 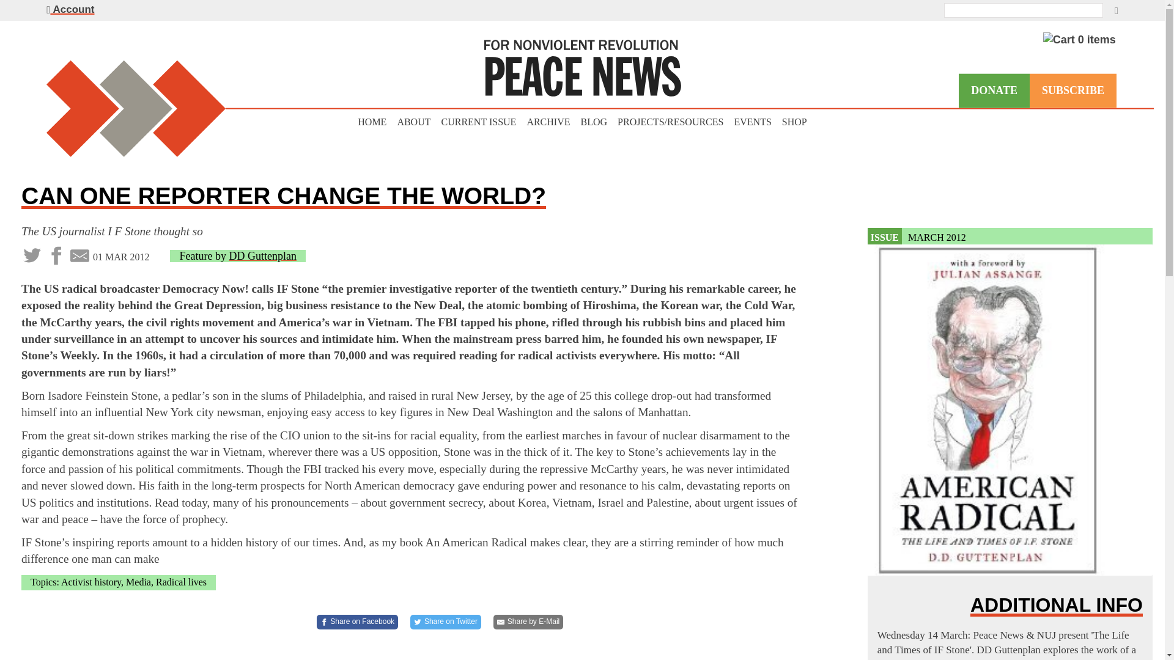 I want to click on HOME, so click(x=372, y=122).